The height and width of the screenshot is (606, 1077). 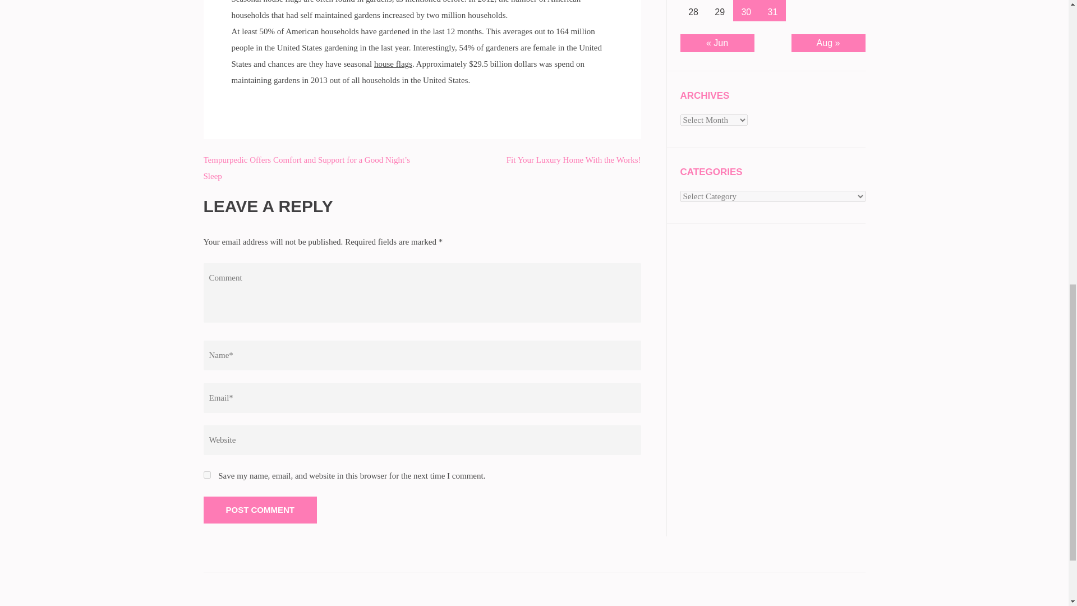 I want to click on More information regarding Wedding garden flags, so click(x=393, y=64).